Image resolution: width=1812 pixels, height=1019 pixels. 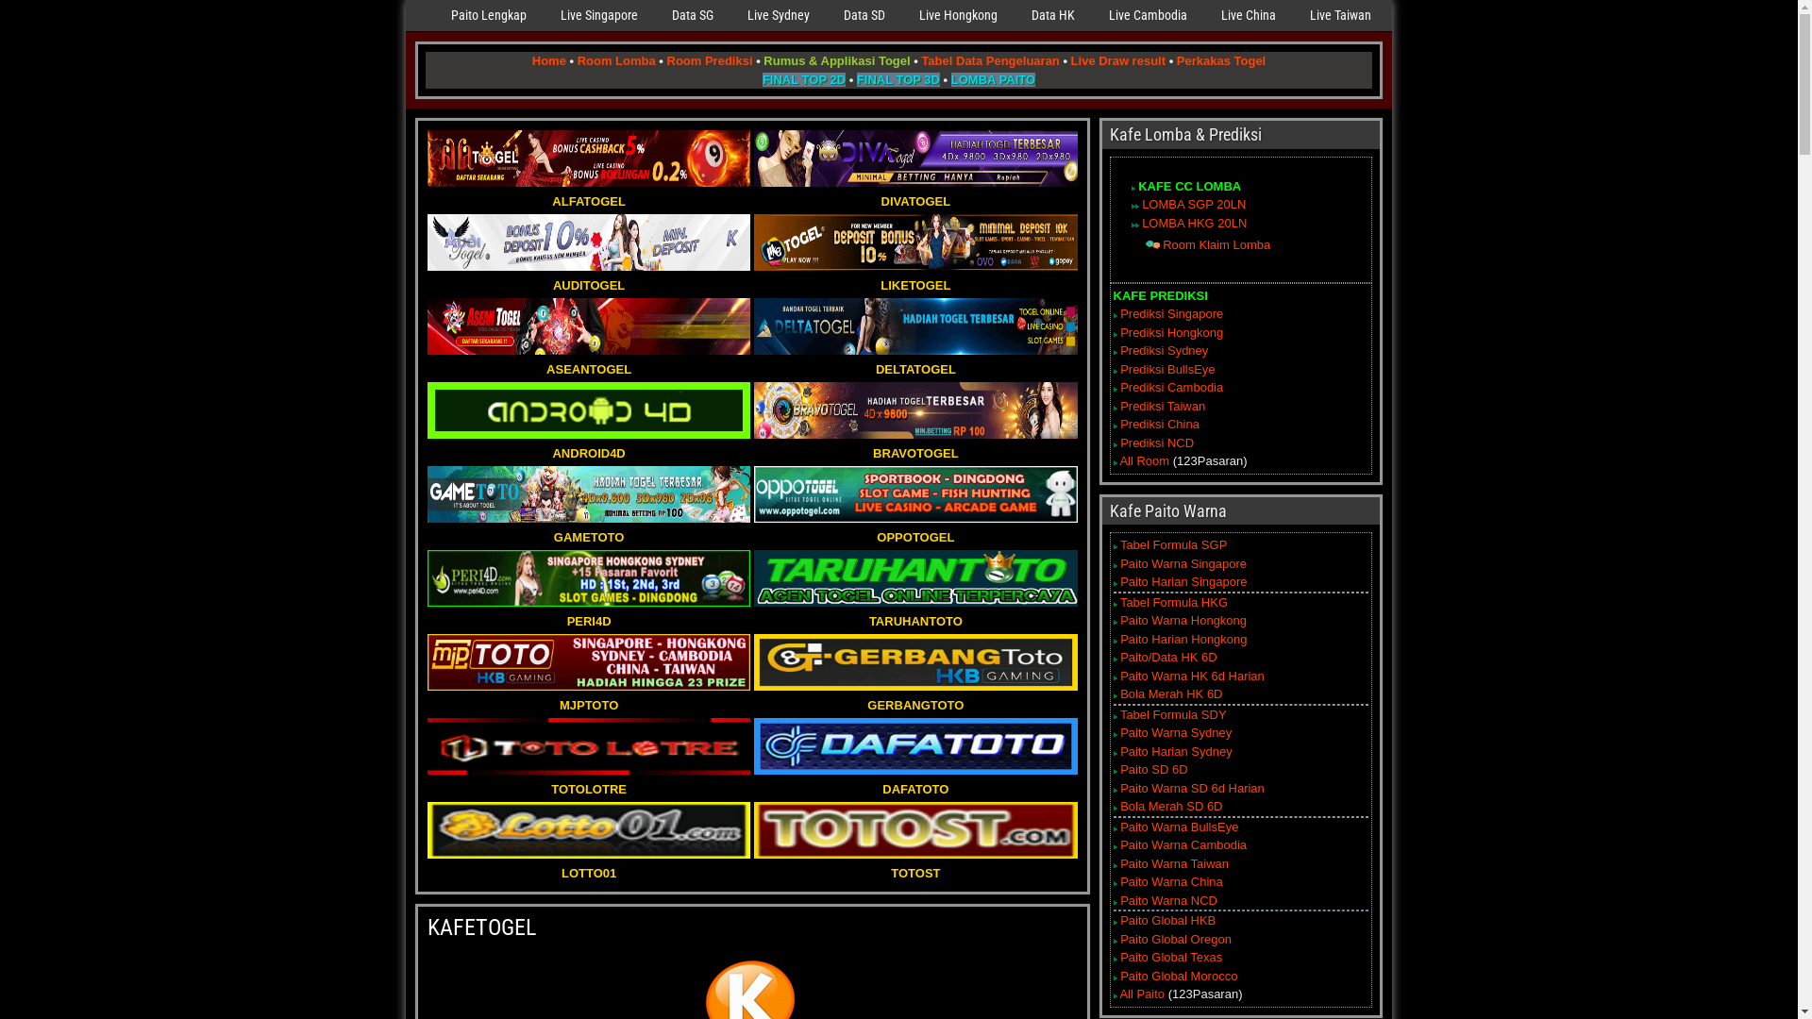 What do you see at coordinates (589, 578) in the screenshot?
I see `Bandar Judi Online Terpercaya peri4d` at bounding box center [589, 578].